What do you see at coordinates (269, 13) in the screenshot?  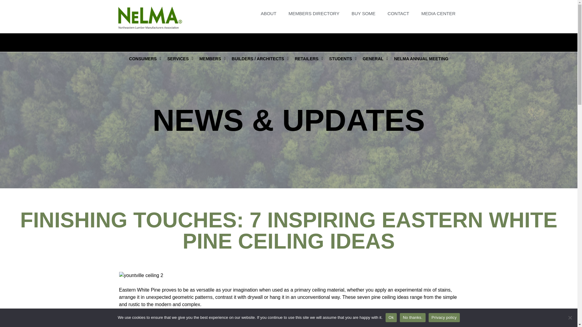 I see `ABOUT` at bounding box center [269, 13].